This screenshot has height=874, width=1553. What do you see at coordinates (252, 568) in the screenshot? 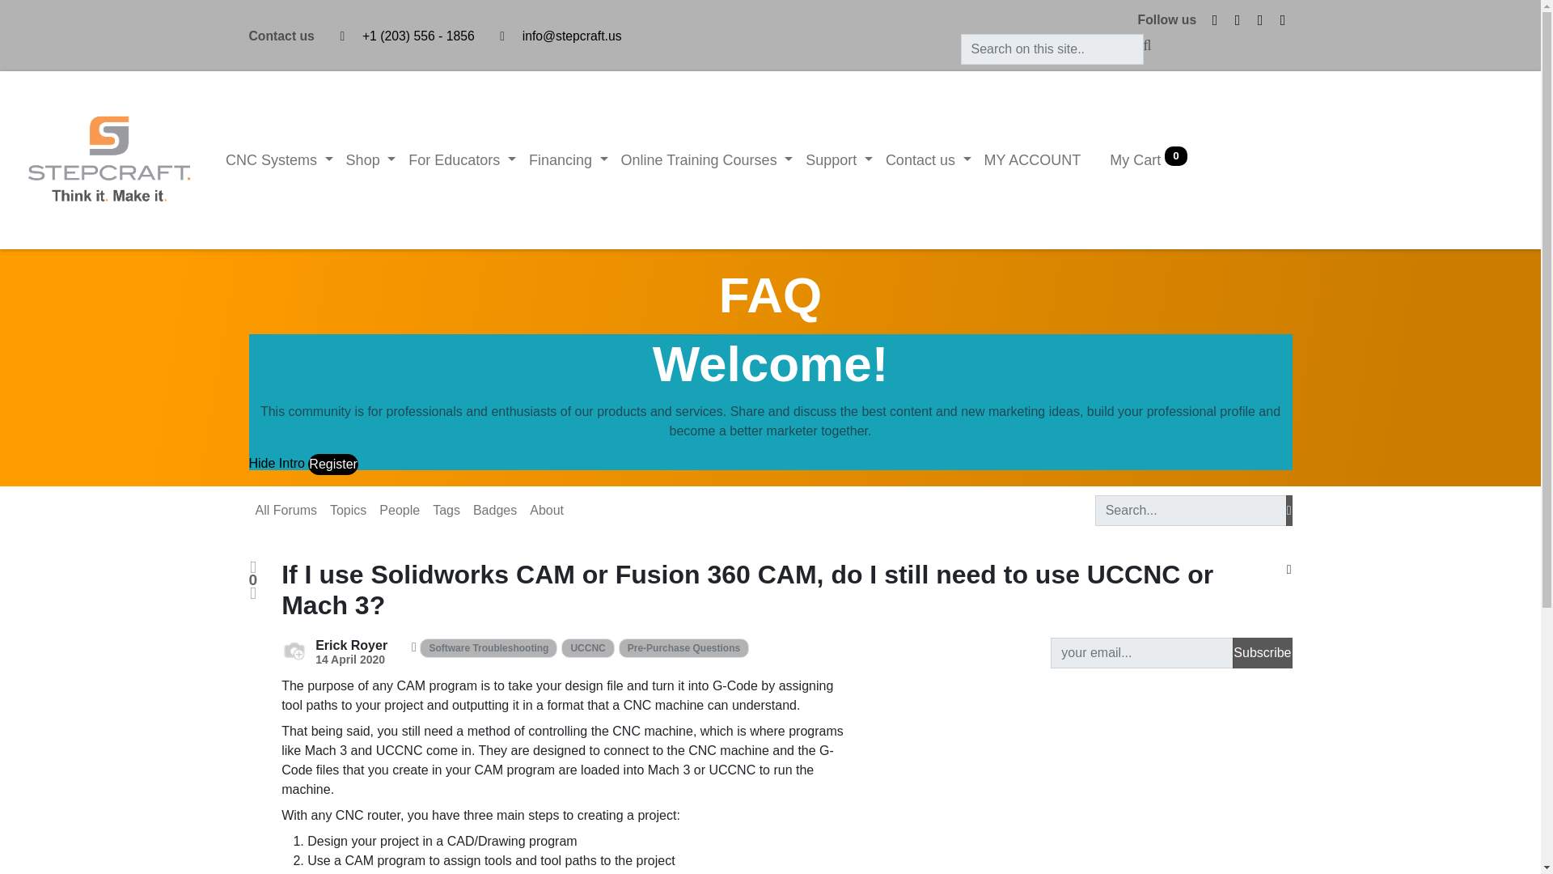
I see `Positive vote` at bounding box center [252, 568].